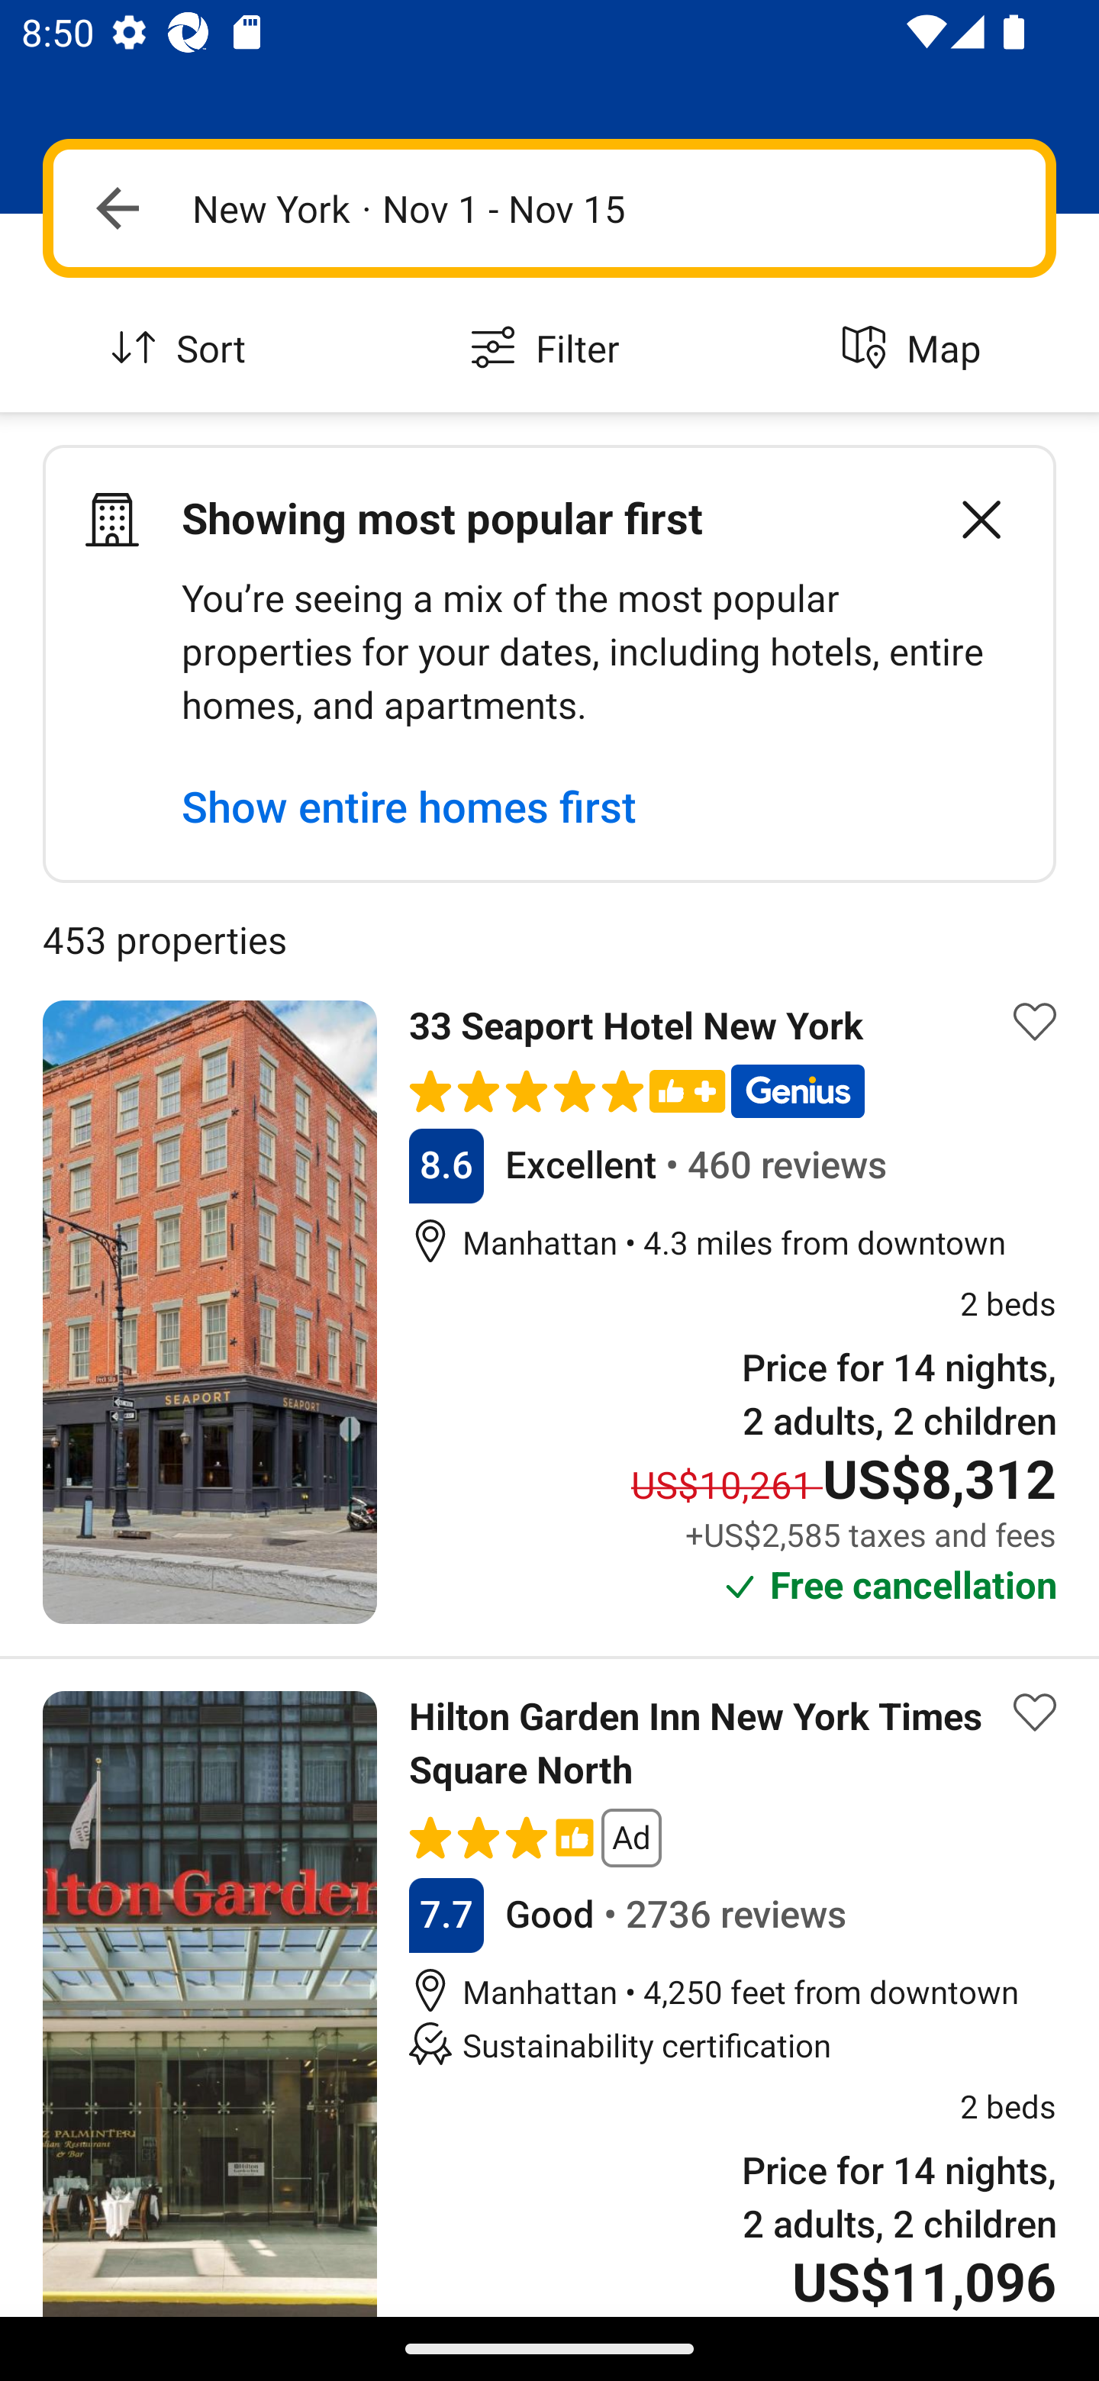 This screenshot has width=1099, height=2381. I want to click on Clear, so click(965, 519).